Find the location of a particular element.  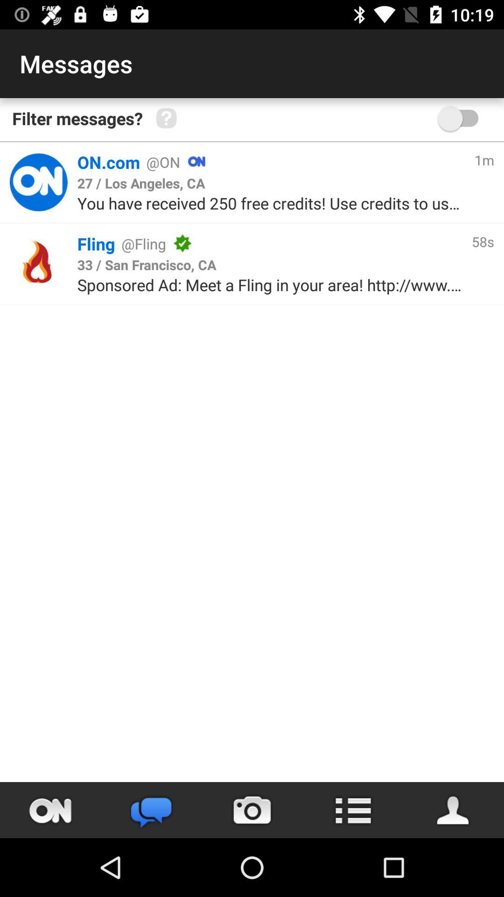

turn on icon above 27 los angeles item is located at coordinates (335, 162).